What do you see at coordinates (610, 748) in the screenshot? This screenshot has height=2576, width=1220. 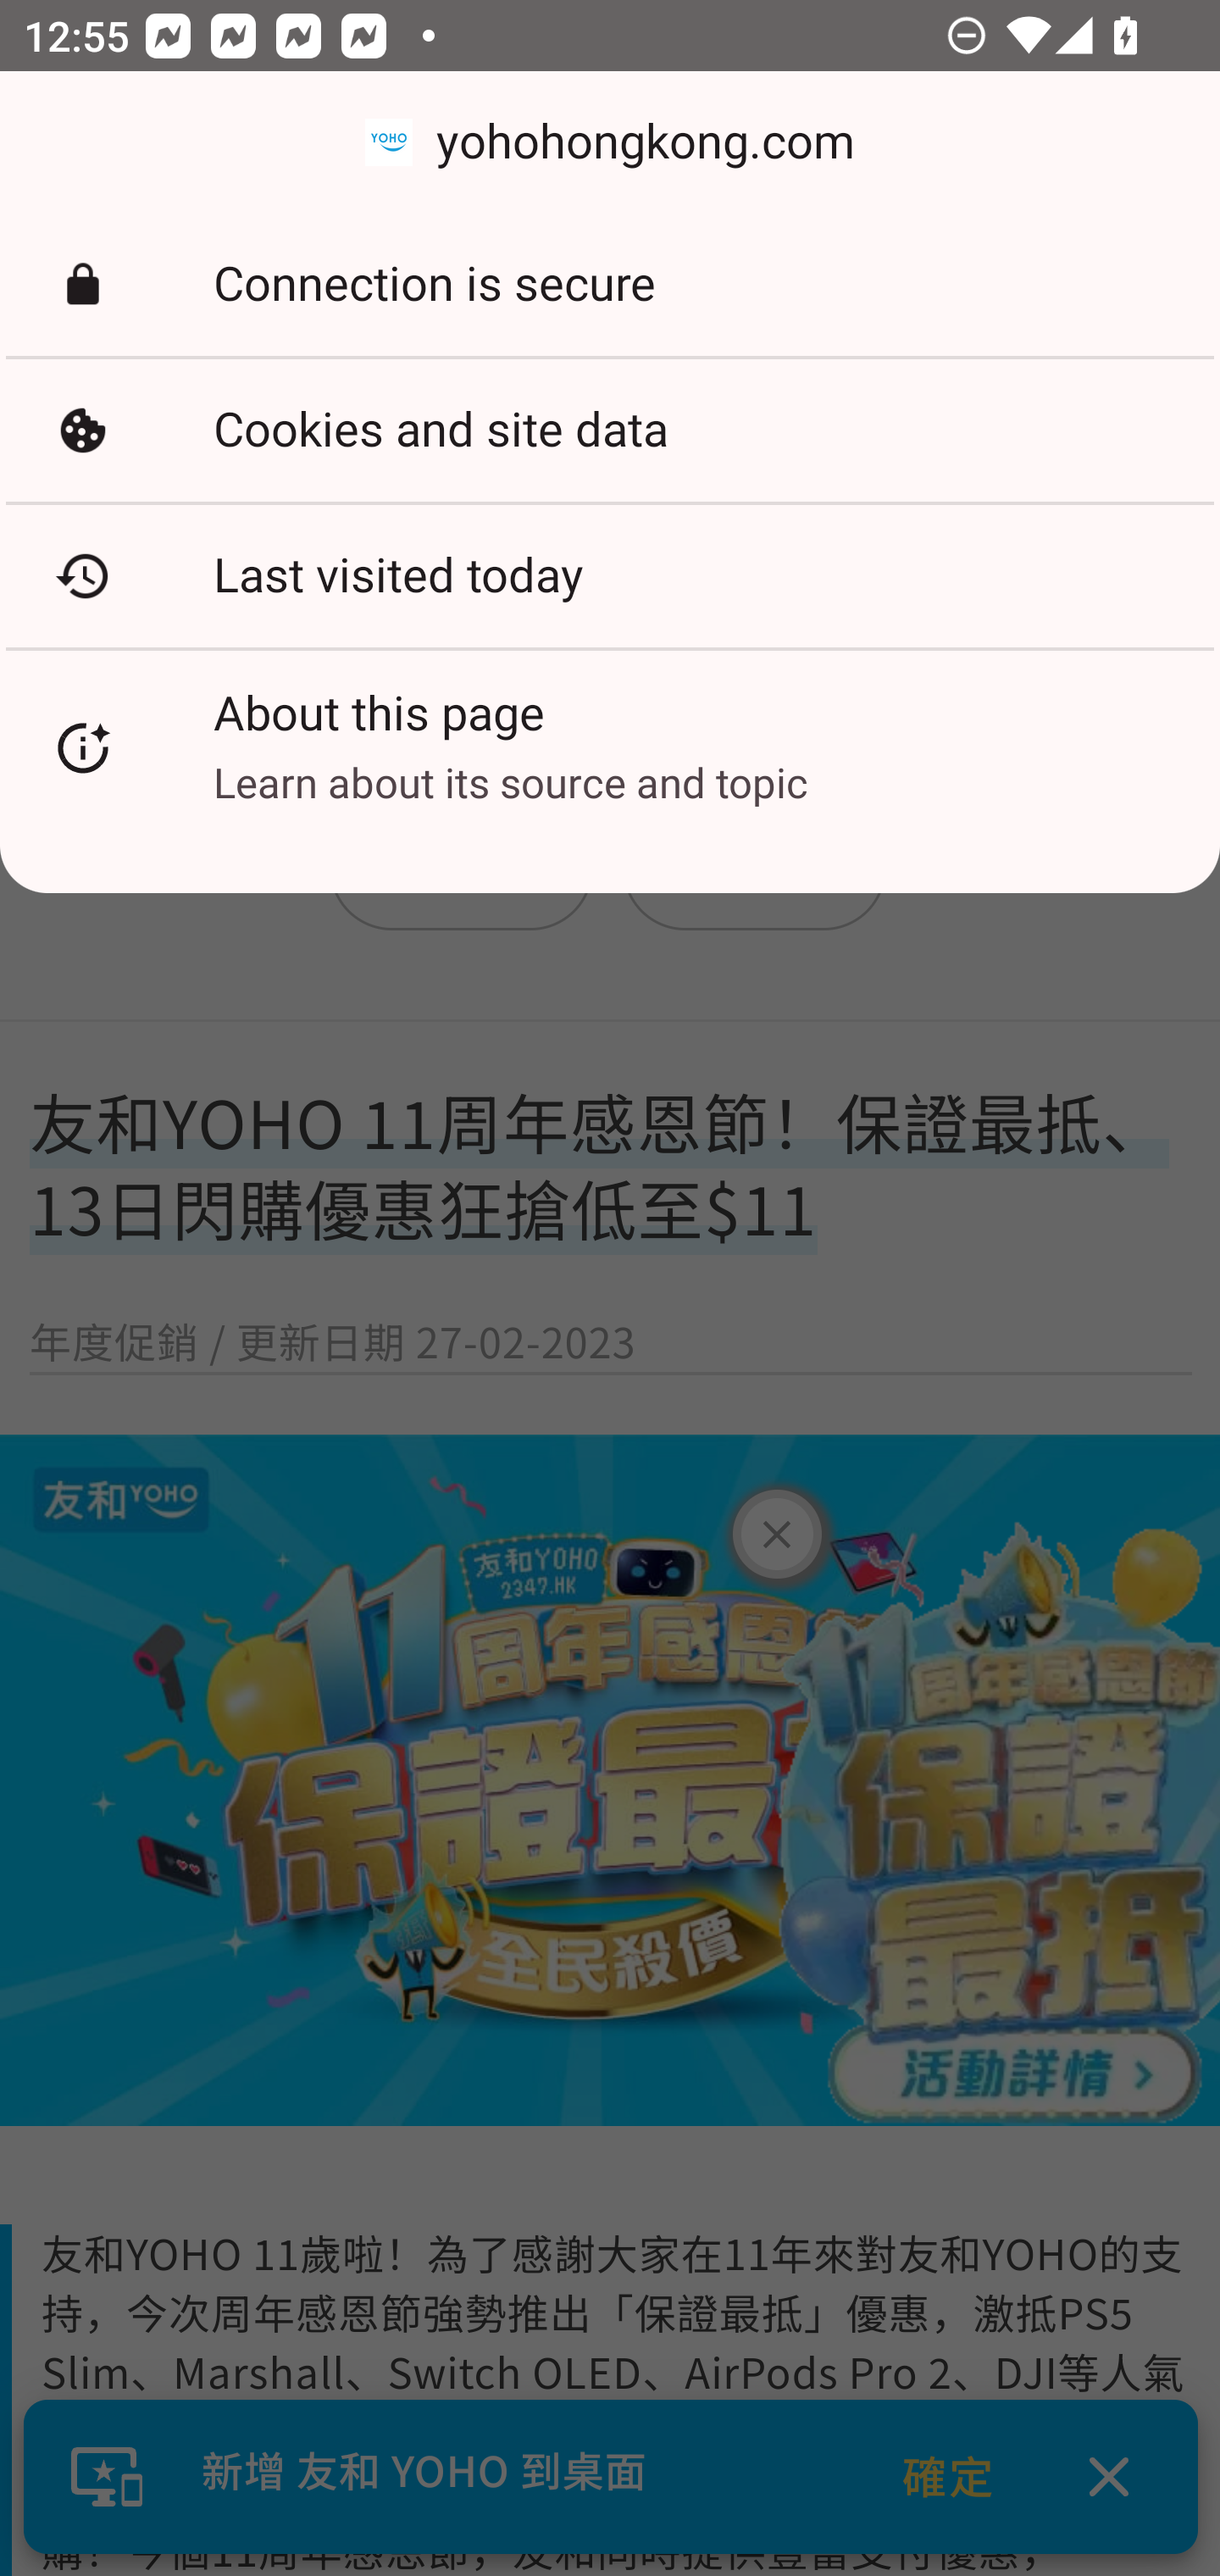 I see `About this page Learn about its source and topic` at bounding box center [610, 748].